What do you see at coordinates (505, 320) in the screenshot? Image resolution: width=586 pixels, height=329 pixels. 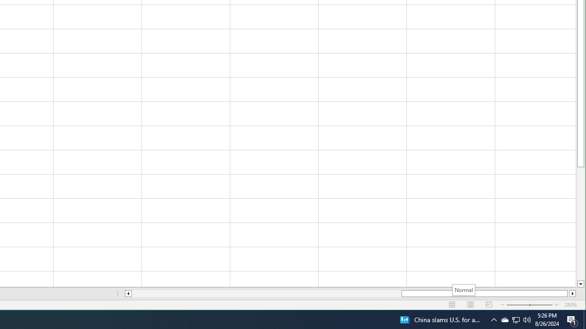 I see `Notification Chevron` at bounding box center [505, 320].